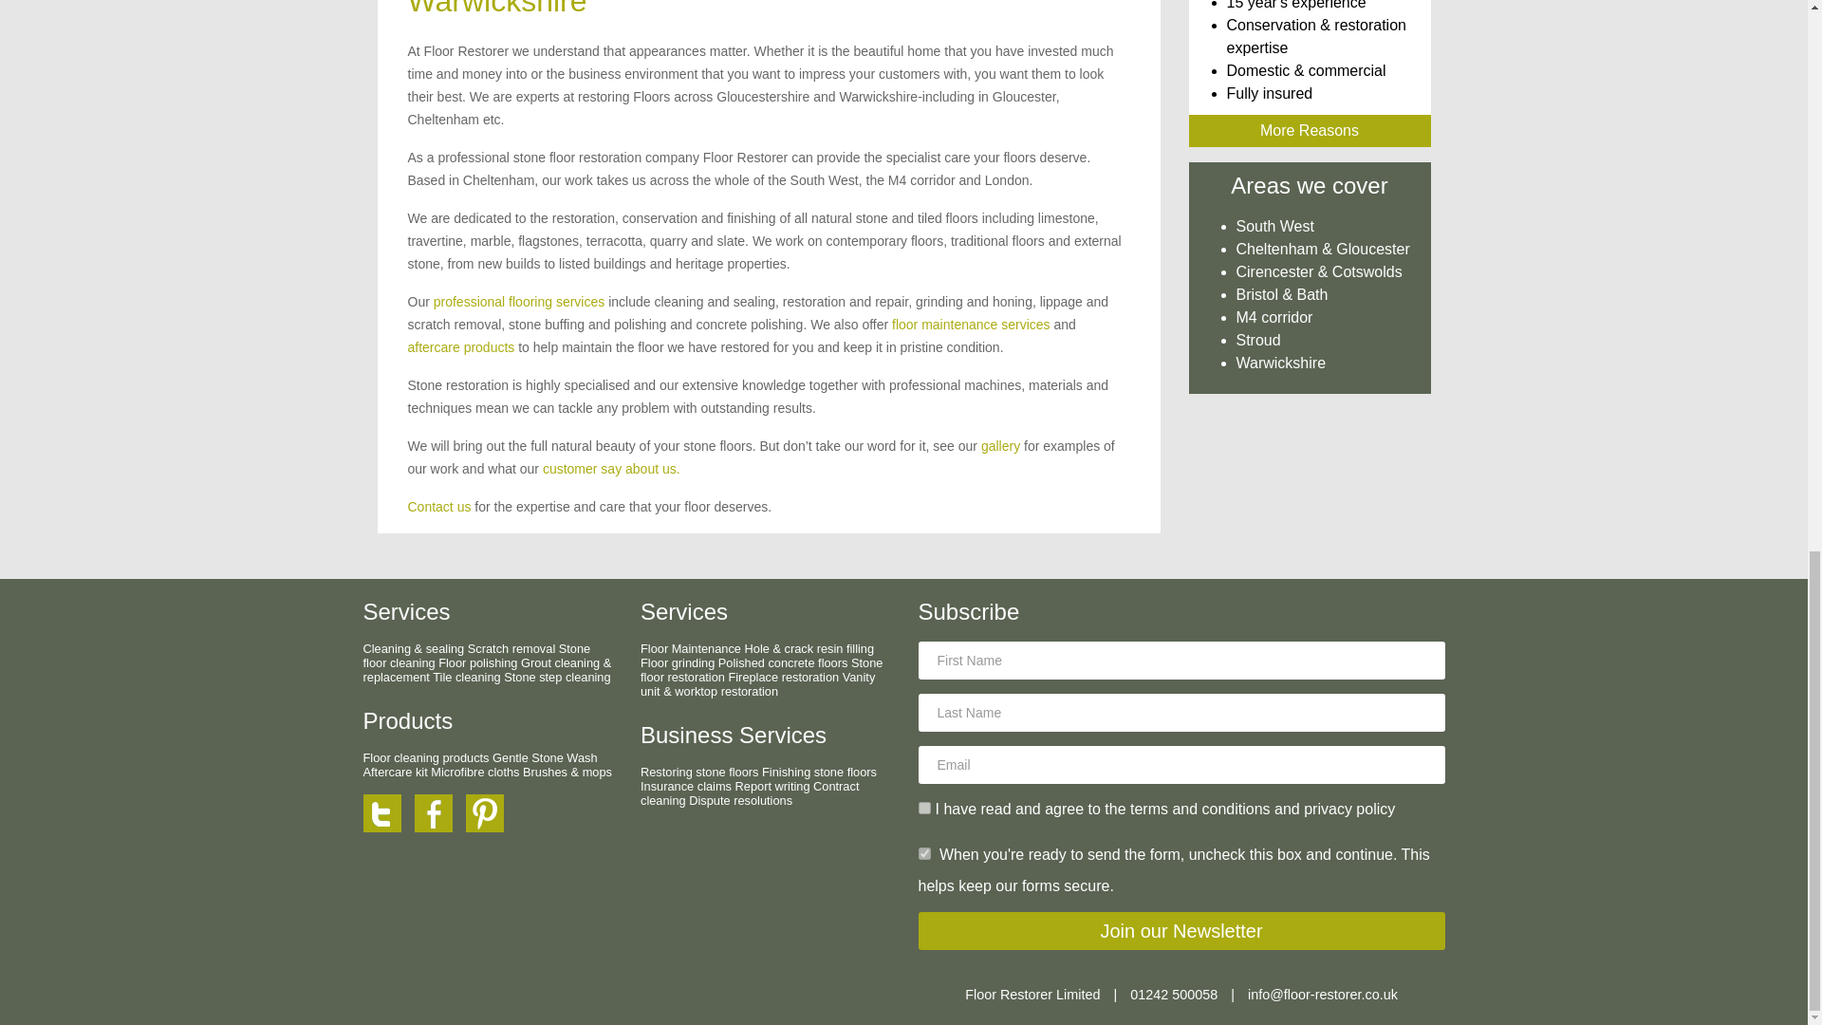  What do you see at coordinates (924, 807) in the screenshot?
I see `on` at bounding box center [924, 807].